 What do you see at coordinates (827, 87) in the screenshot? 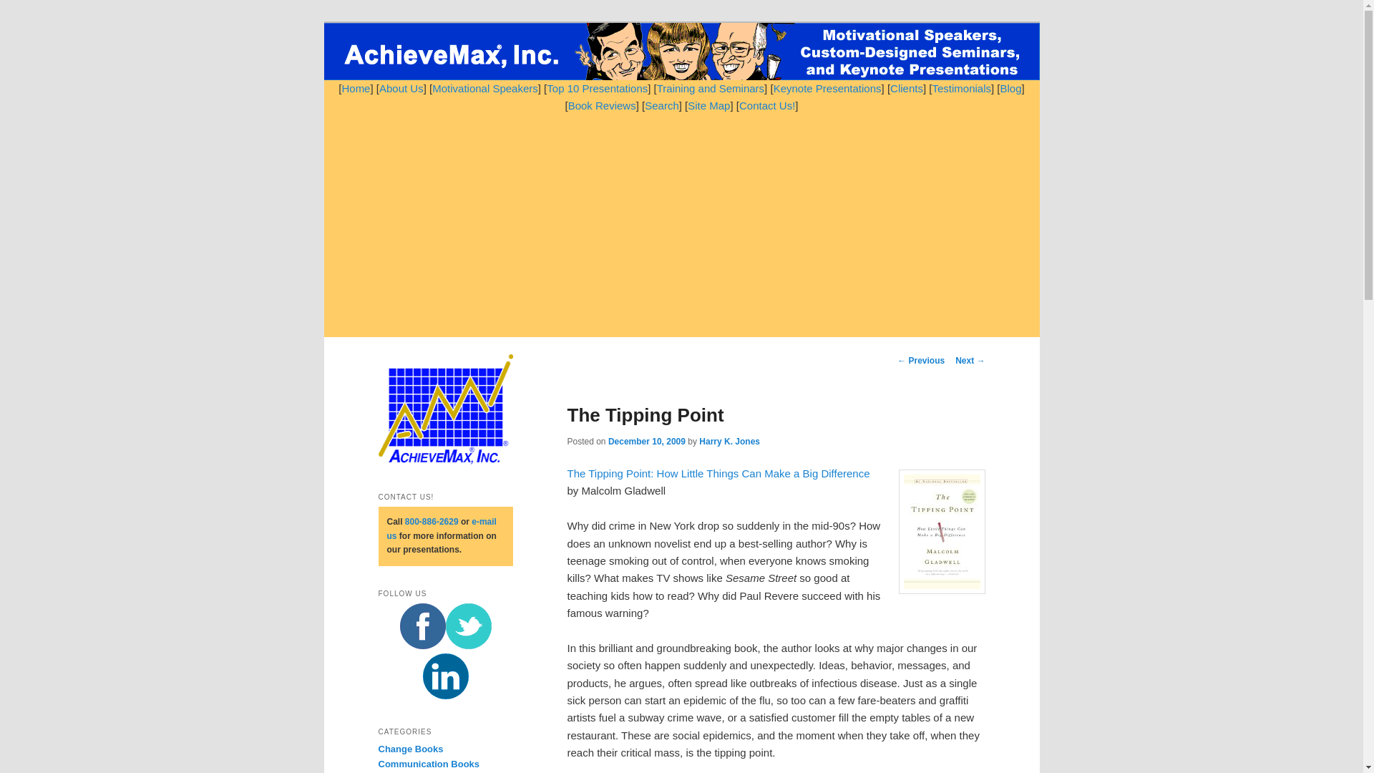
I see `Keynote Presentations` at bounding box center [827, 87].